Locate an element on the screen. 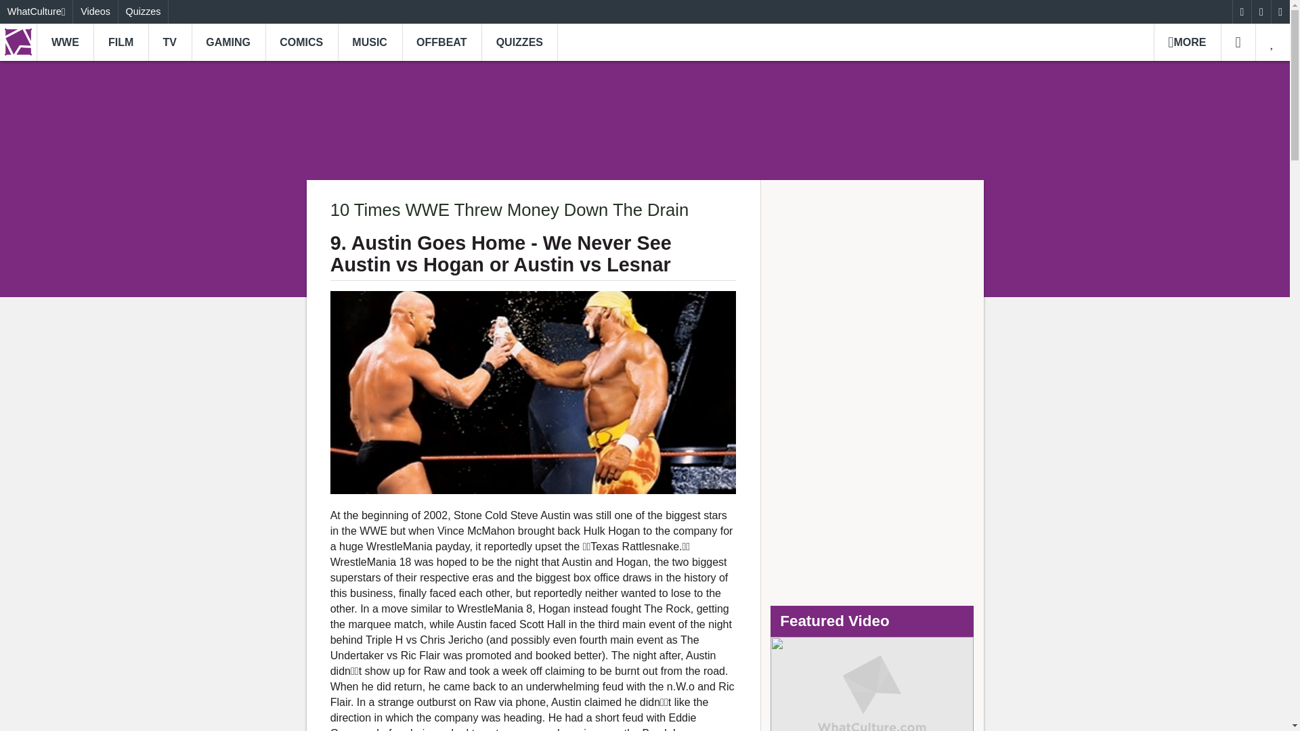 This screenshot has width=1300, height=731. Videos is located at coordinates (95, 12).